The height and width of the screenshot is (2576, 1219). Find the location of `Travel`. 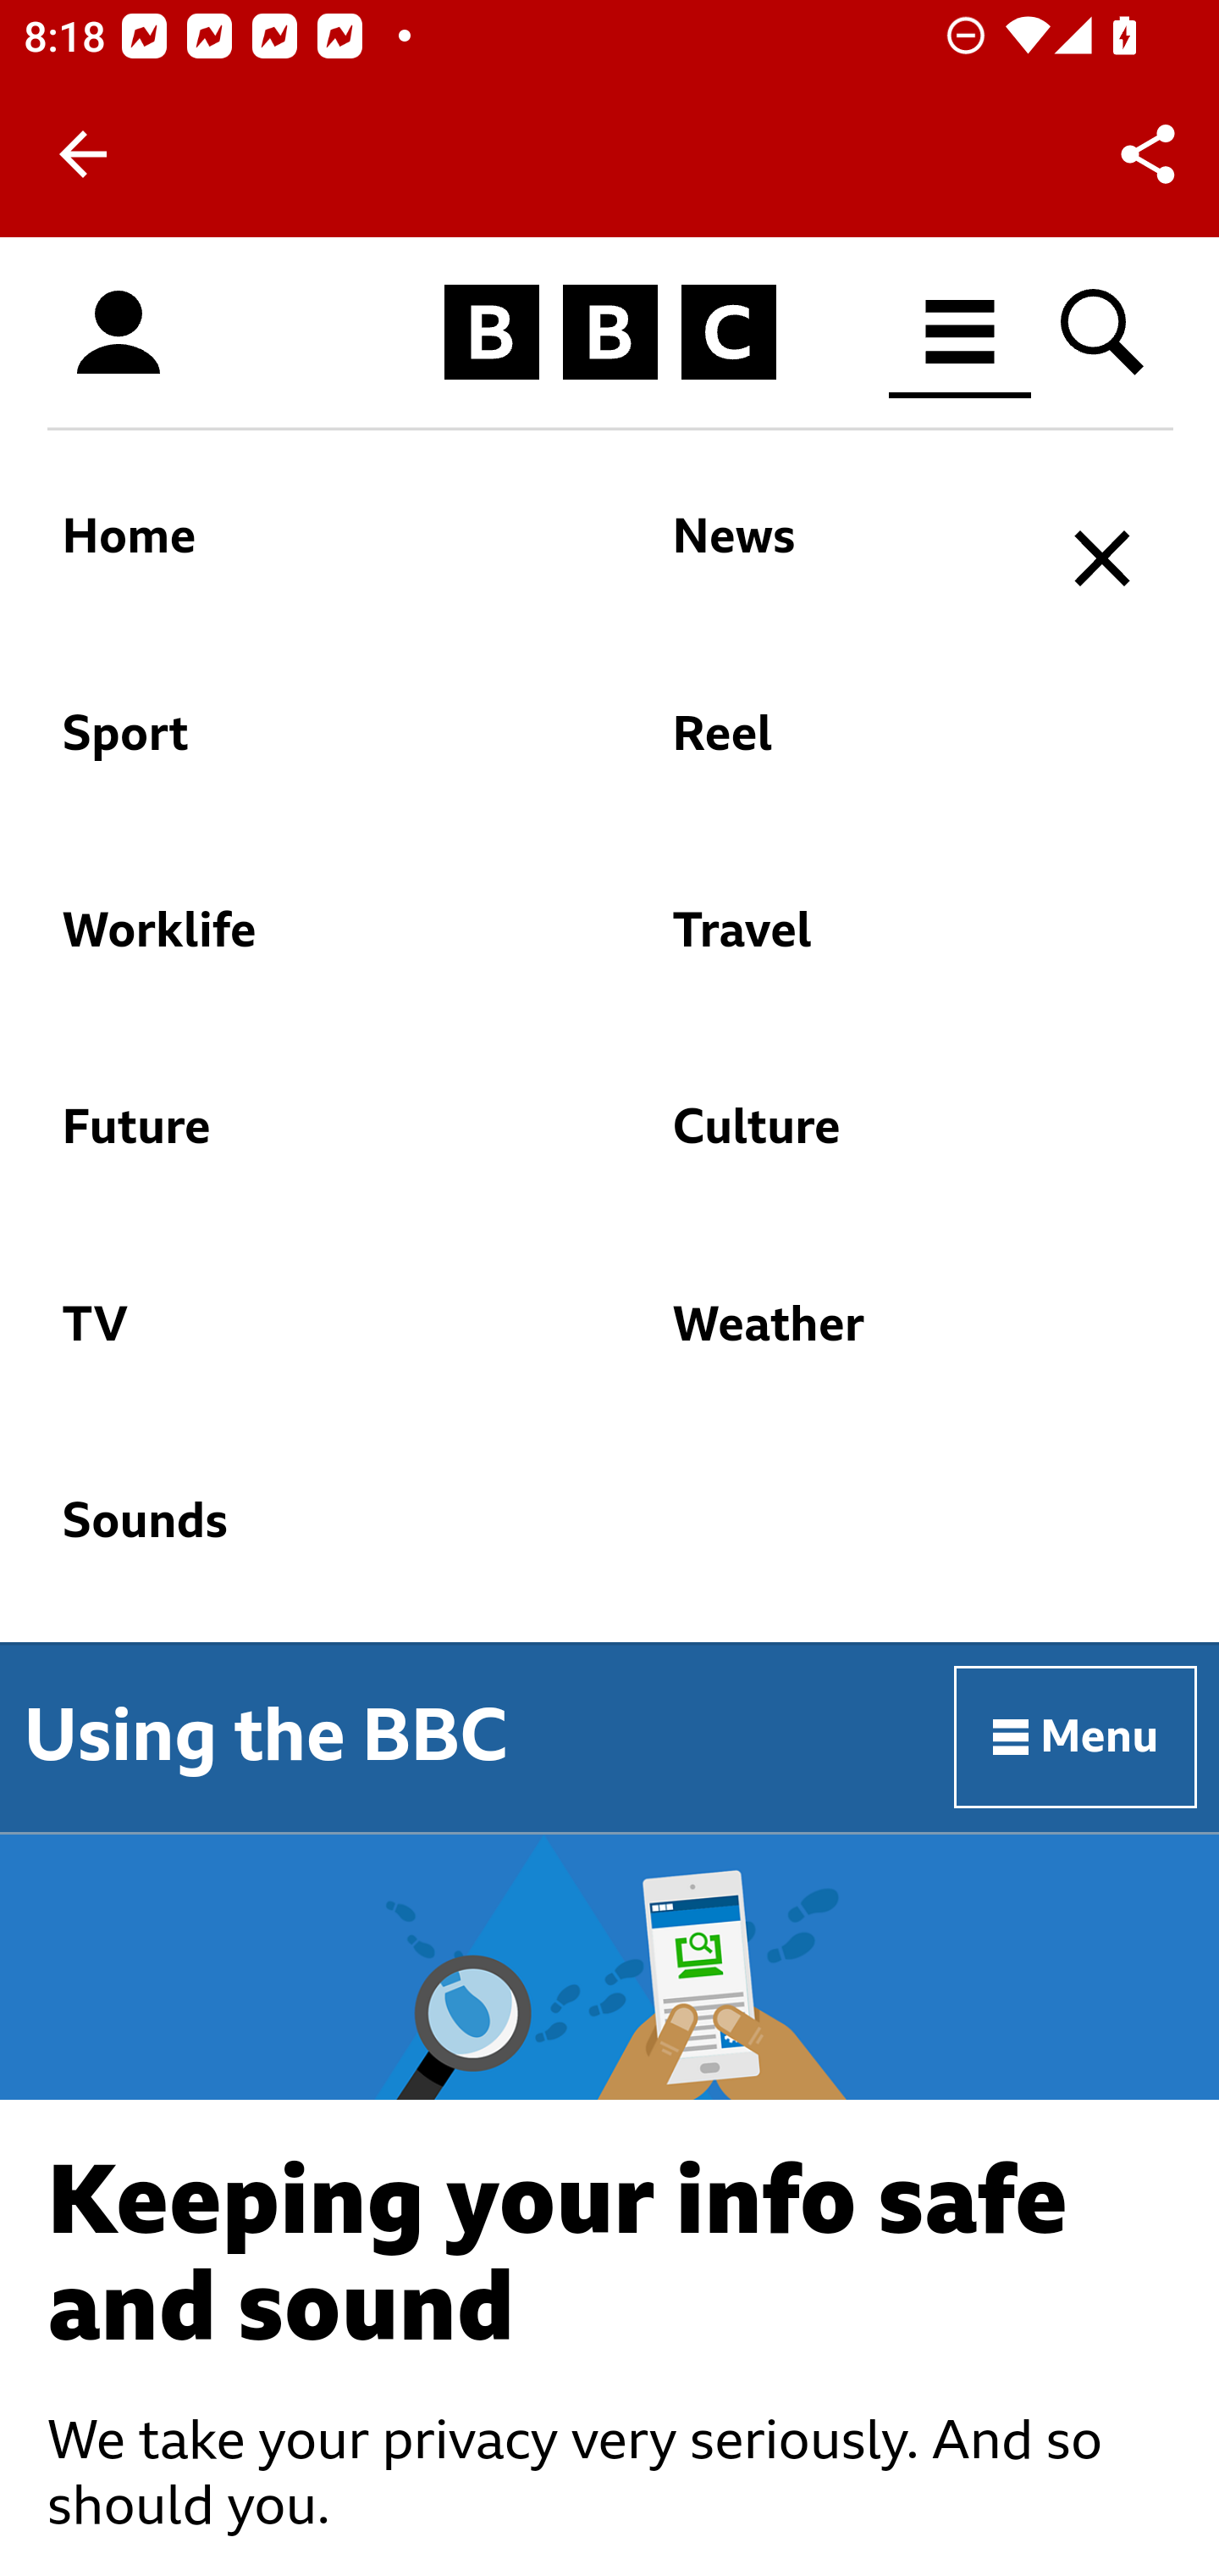

Travel is located at coordinates (846, 947).